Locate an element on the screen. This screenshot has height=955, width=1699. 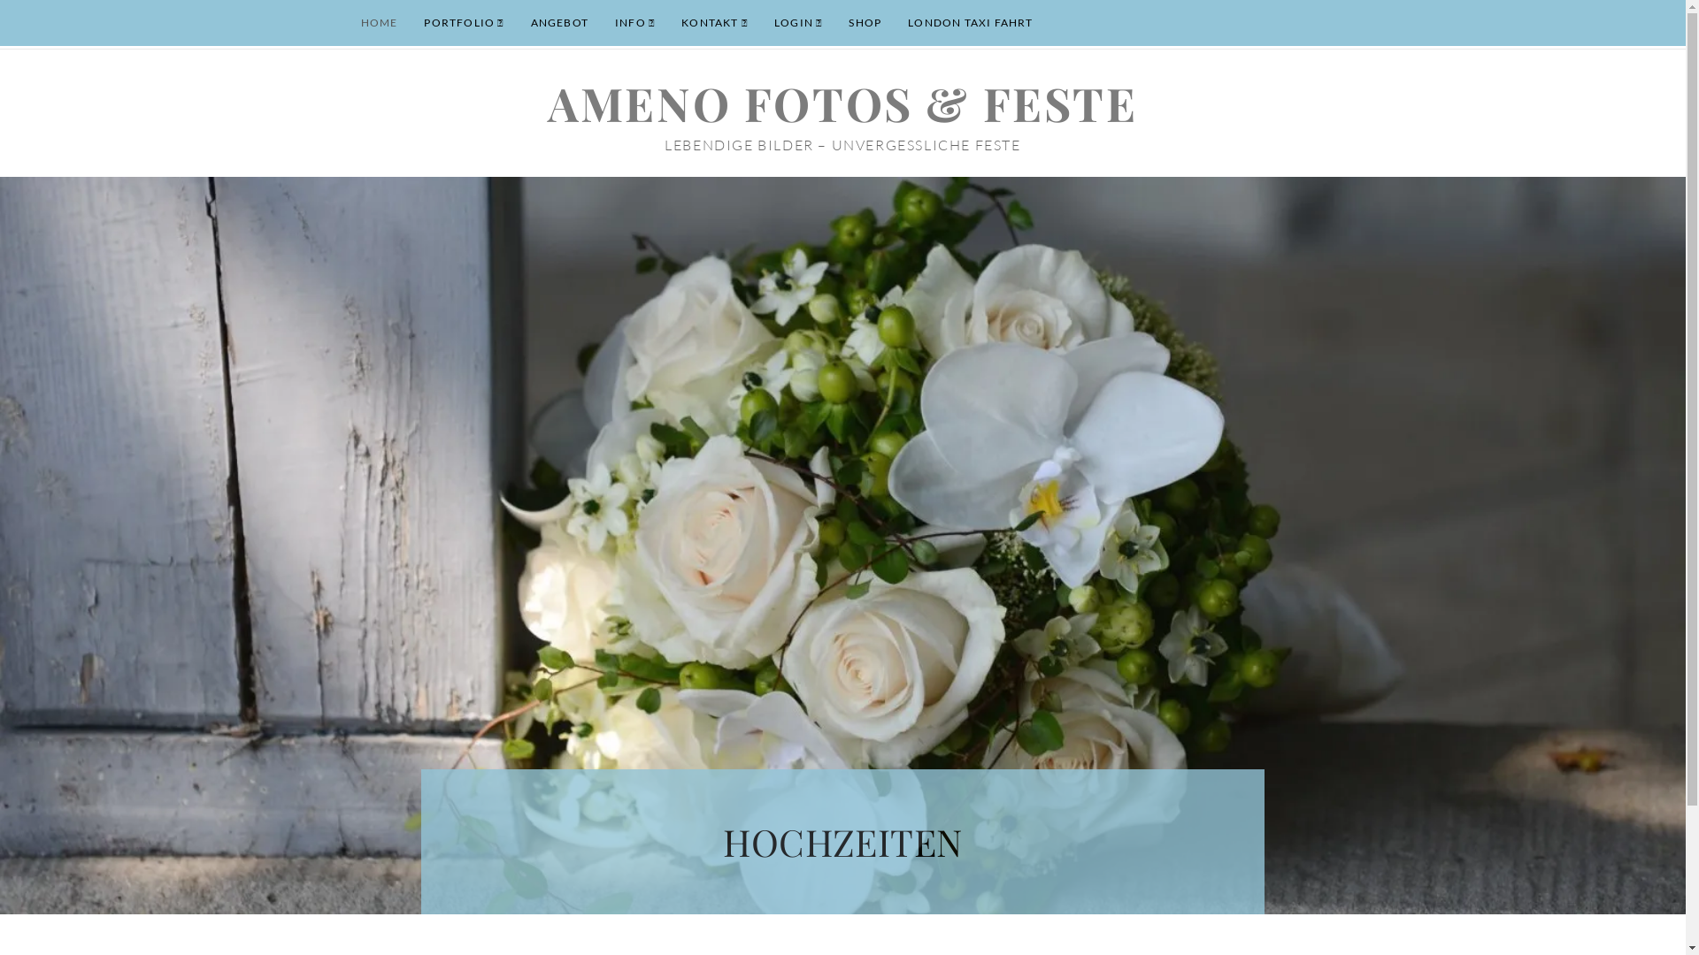
AMENO FOTOS & FESTE is located at coordinates (842, 103).